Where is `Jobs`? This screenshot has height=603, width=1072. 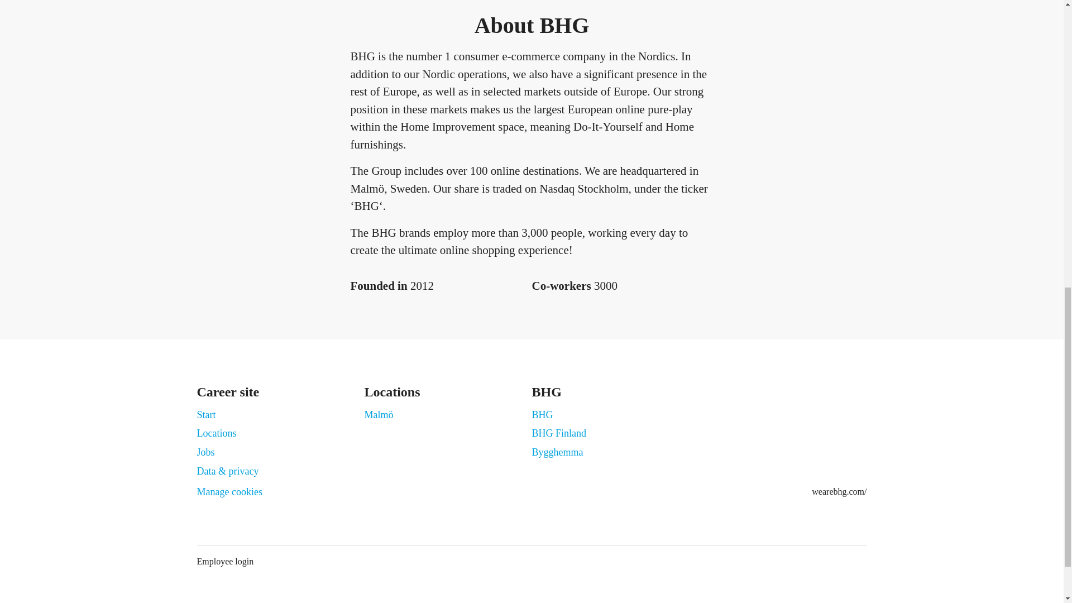
Jobs is located at coordinates (205, 452).